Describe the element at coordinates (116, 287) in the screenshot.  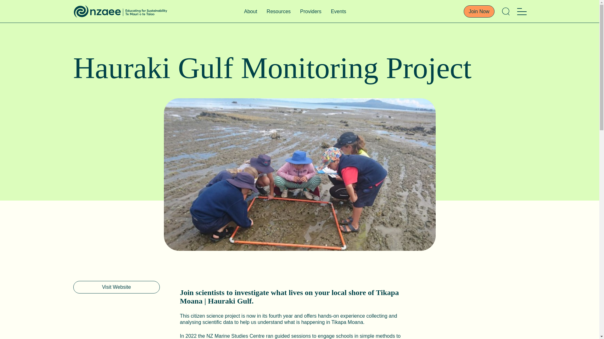
I see `Visit Website` at that location.